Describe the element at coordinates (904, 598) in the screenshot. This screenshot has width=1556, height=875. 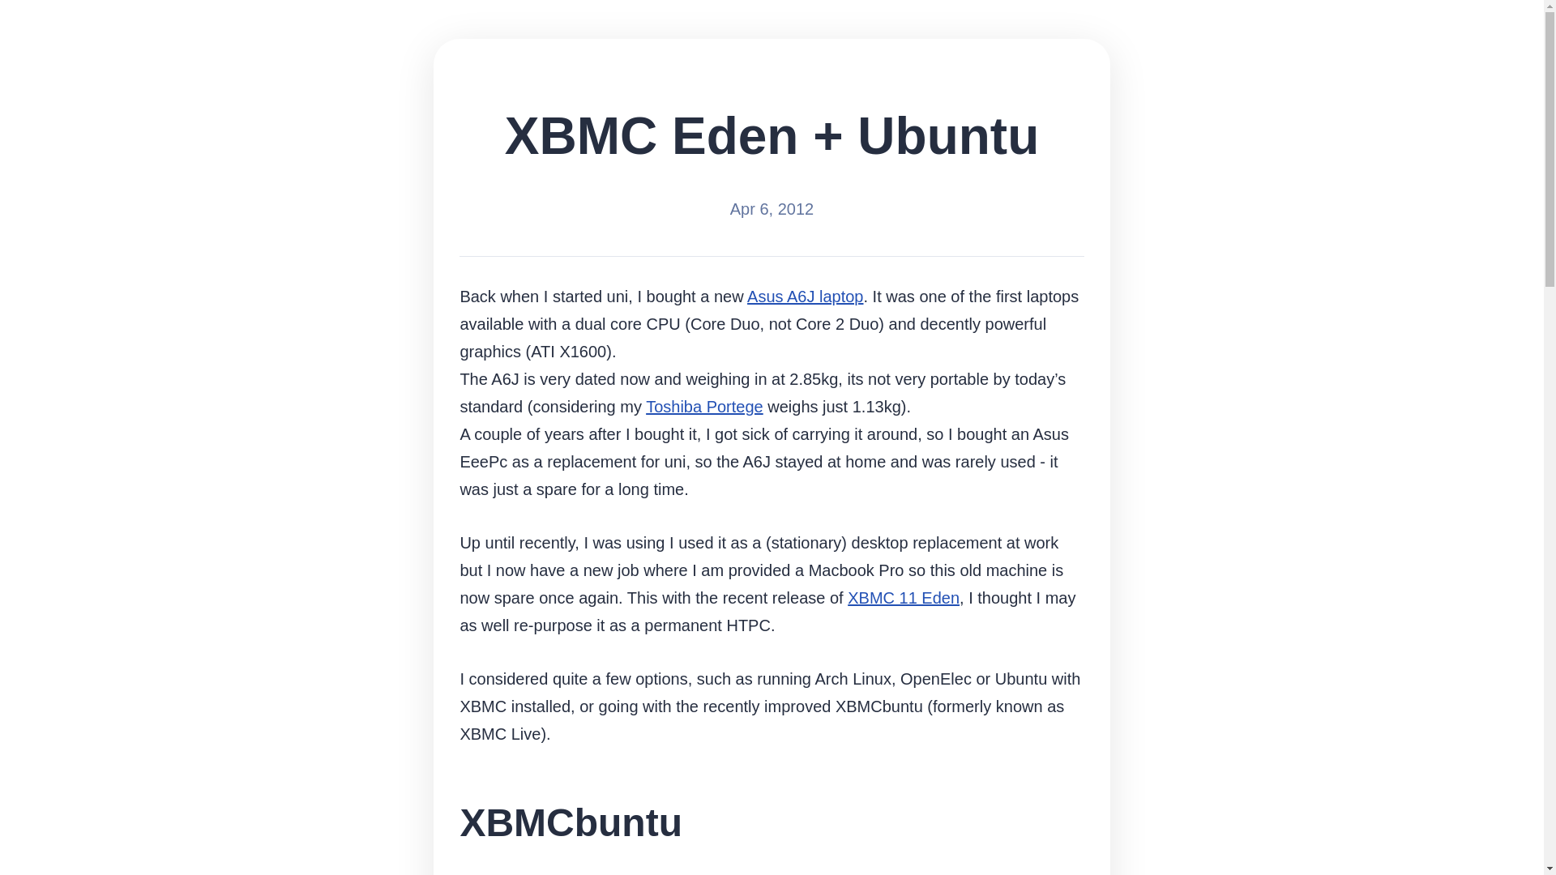
I see `XBMC 11 Eden` at that location.